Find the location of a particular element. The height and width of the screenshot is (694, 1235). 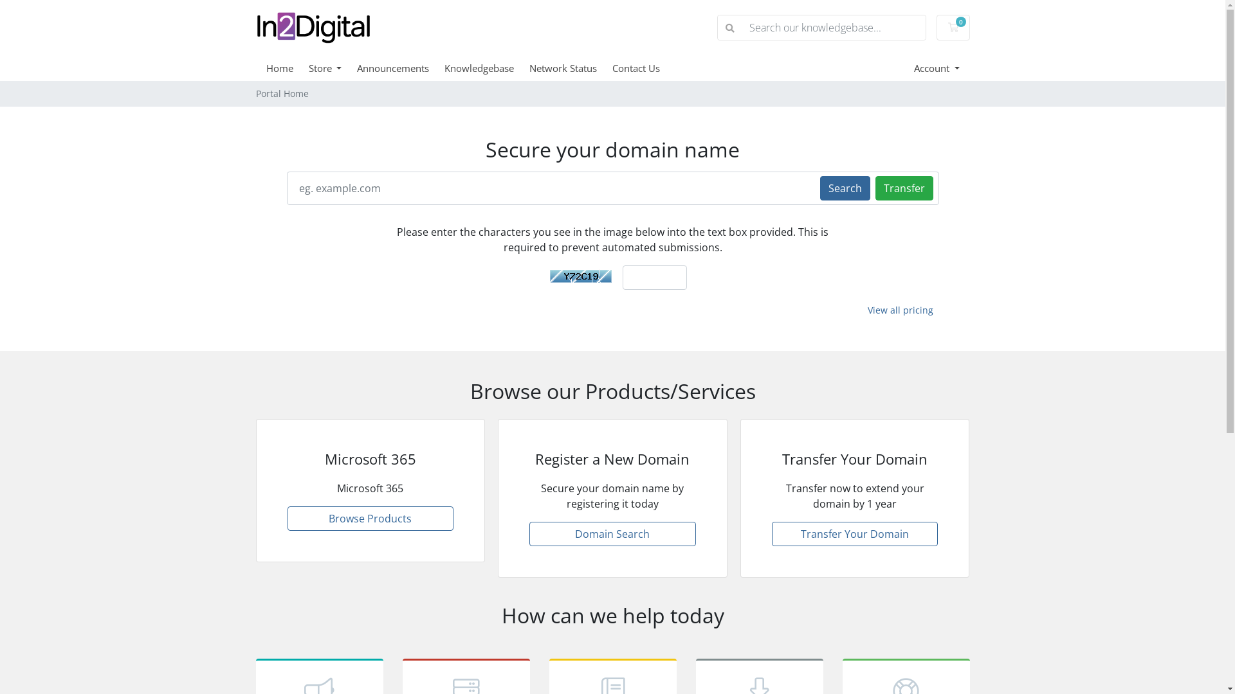

View all pricing is located at coordinates (901, 310).